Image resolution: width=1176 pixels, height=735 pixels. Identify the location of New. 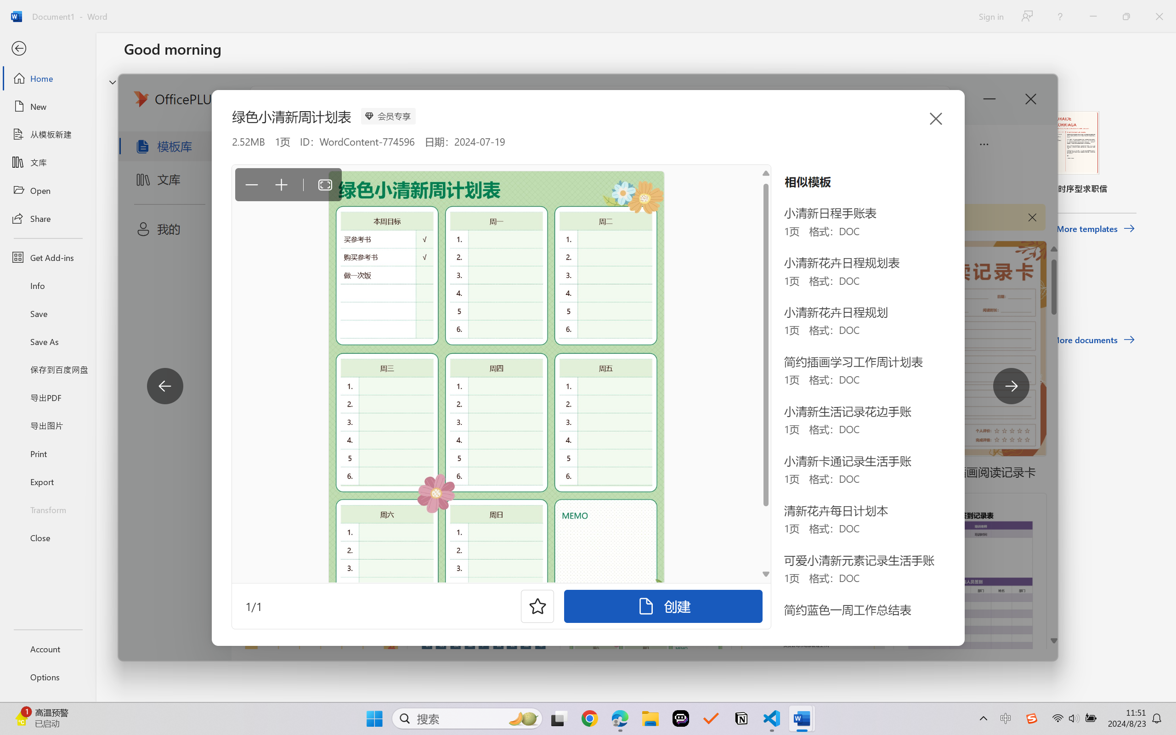
(48, 107).